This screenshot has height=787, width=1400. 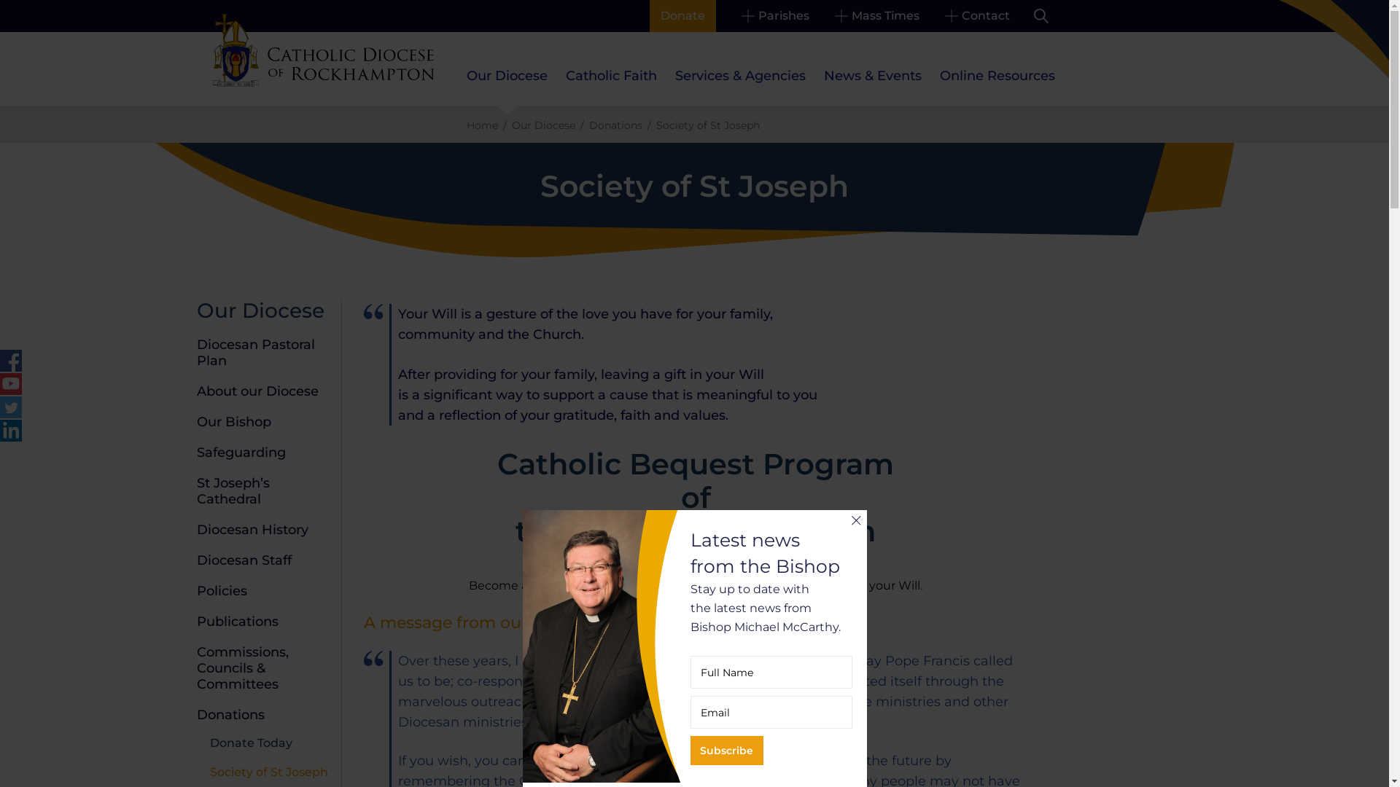 What do you see at coordinates (11, 384) in the screenshot?
I see `Youtube` at bounding box center [11, 384].